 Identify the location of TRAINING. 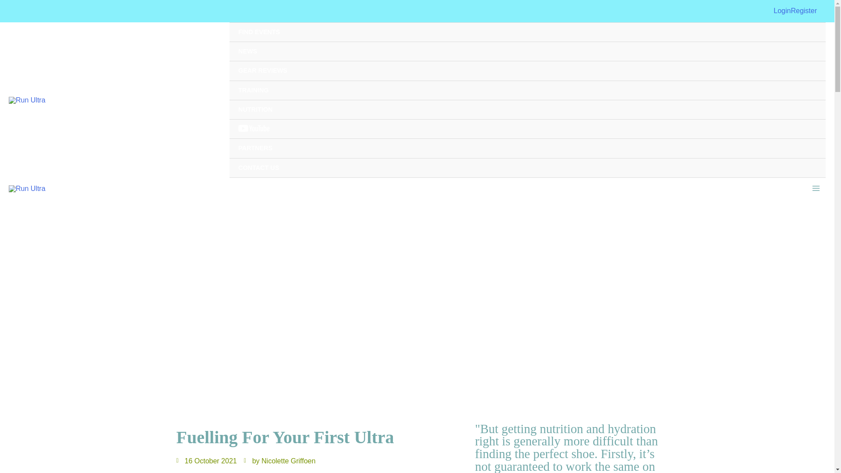
(527, 90).